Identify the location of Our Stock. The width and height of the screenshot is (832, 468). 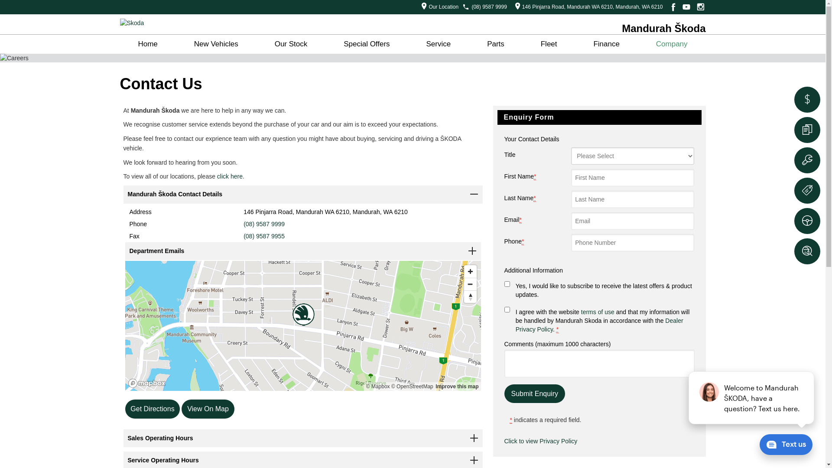
(291, 44).